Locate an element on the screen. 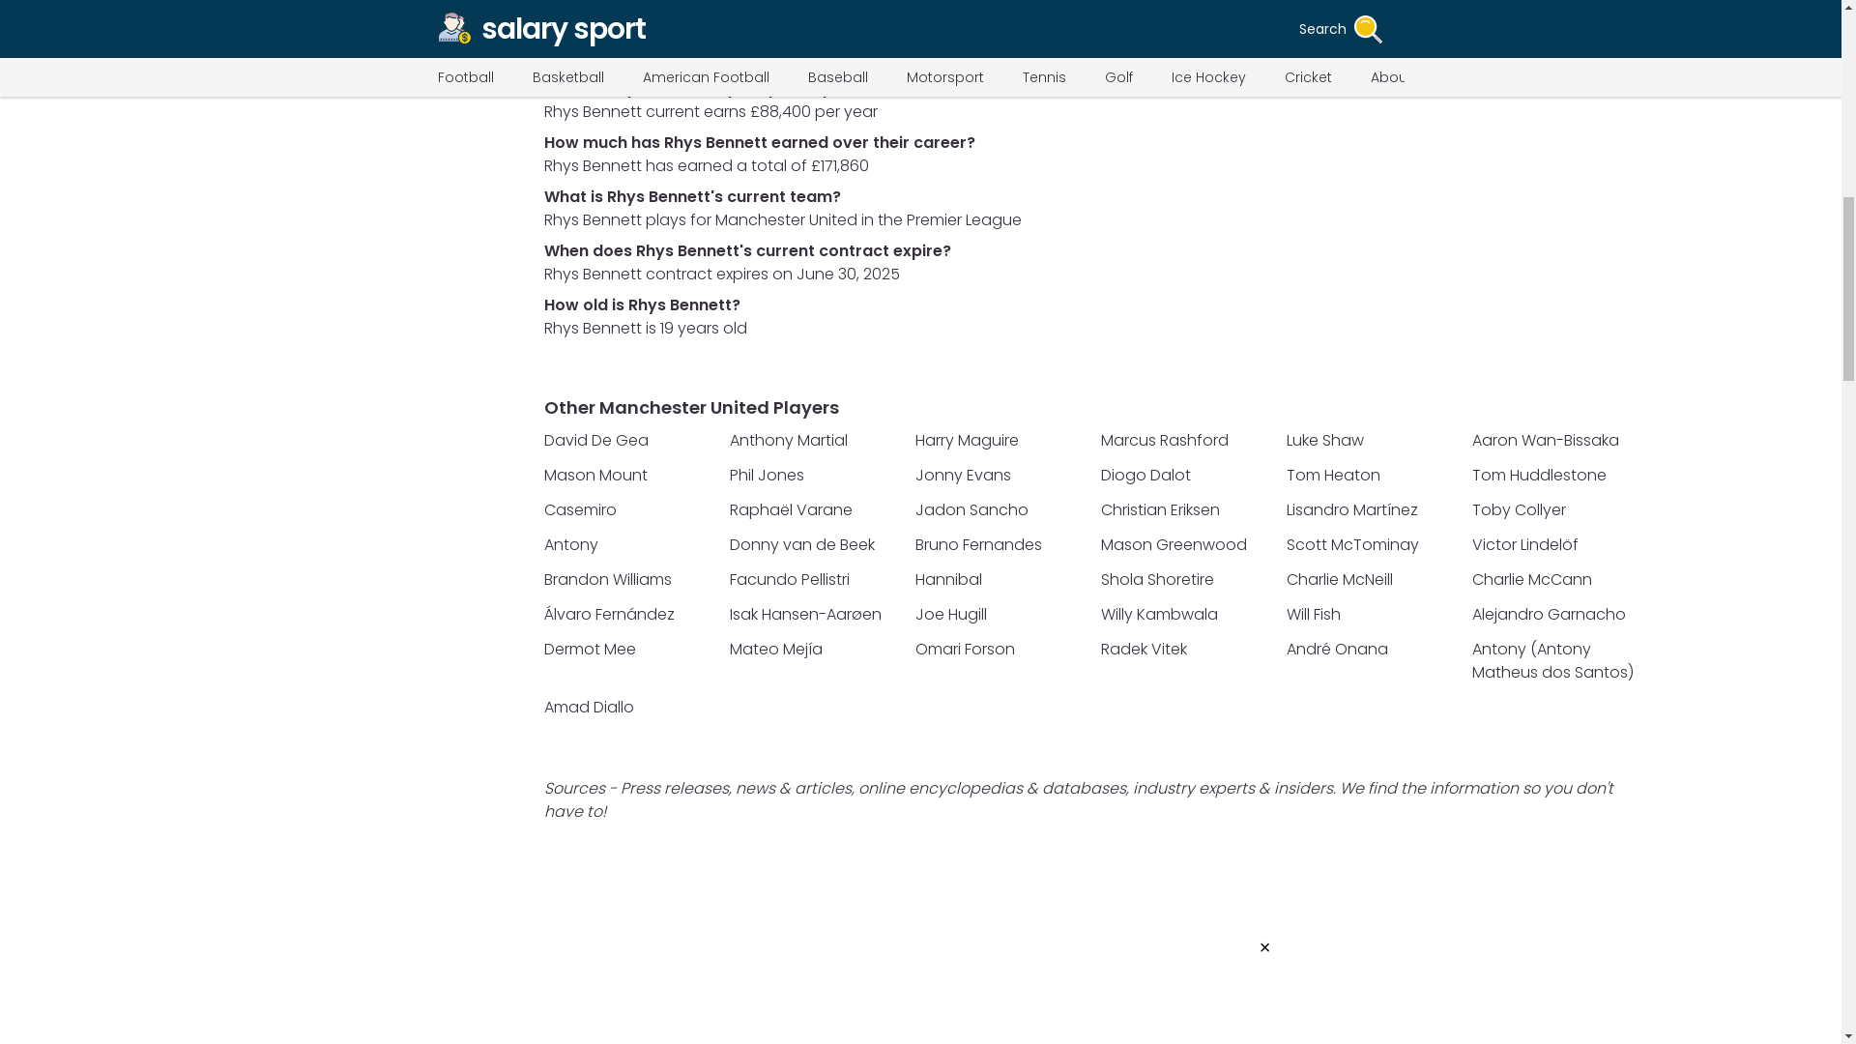  Aaron Wan-Bissaka is located at coordinates (1558, 440).